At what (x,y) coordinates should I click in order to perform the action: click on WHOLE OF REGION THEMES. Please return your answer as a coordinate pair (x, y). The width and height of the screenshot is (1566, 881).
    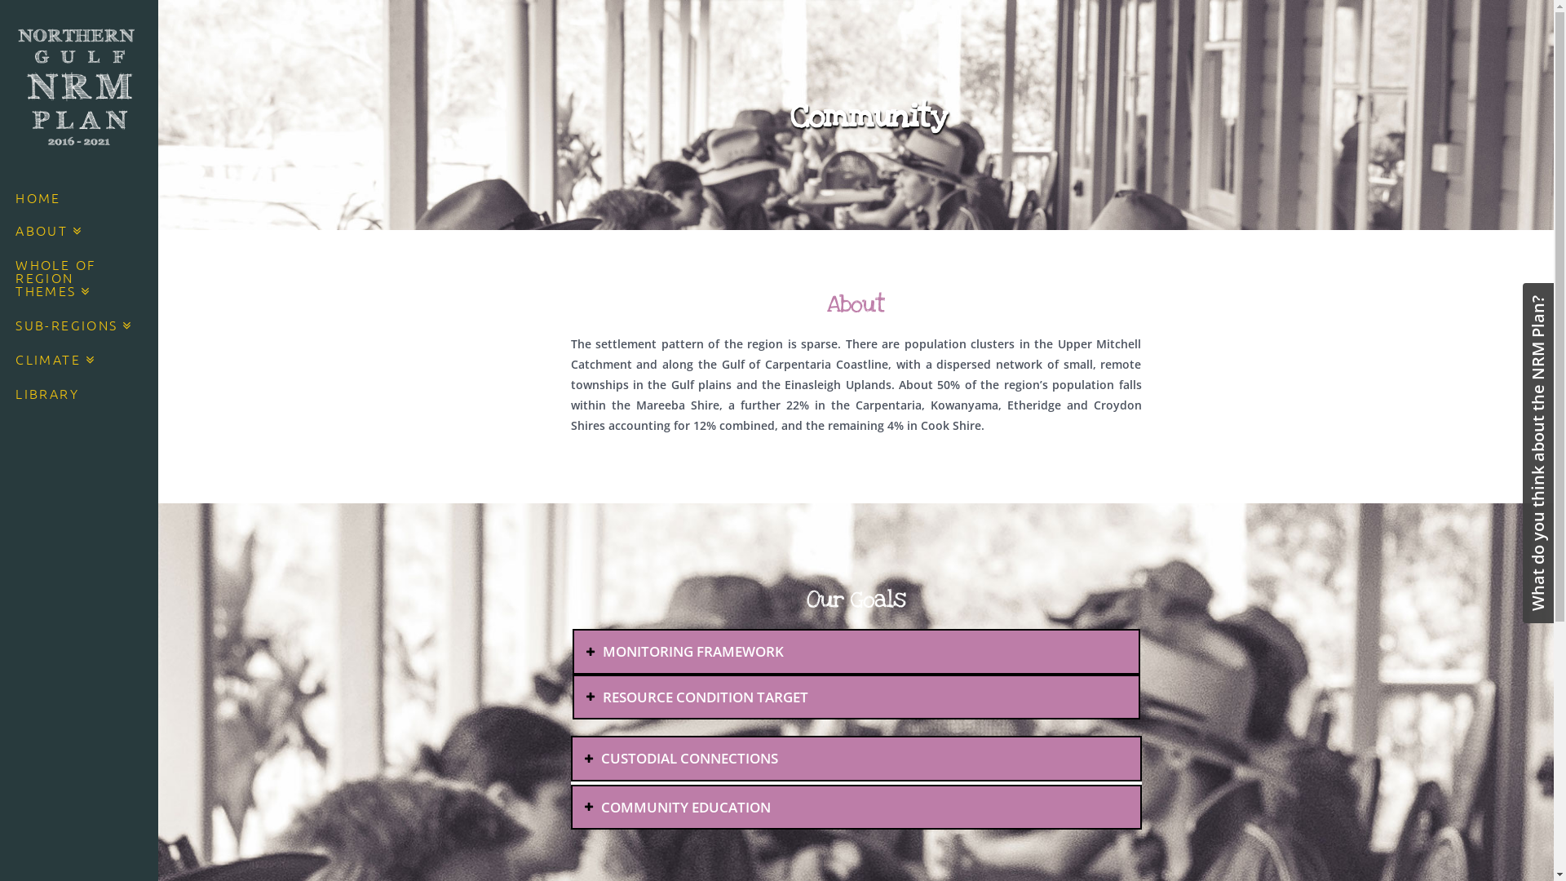
    Looking at the image, I should click on (79, 280).